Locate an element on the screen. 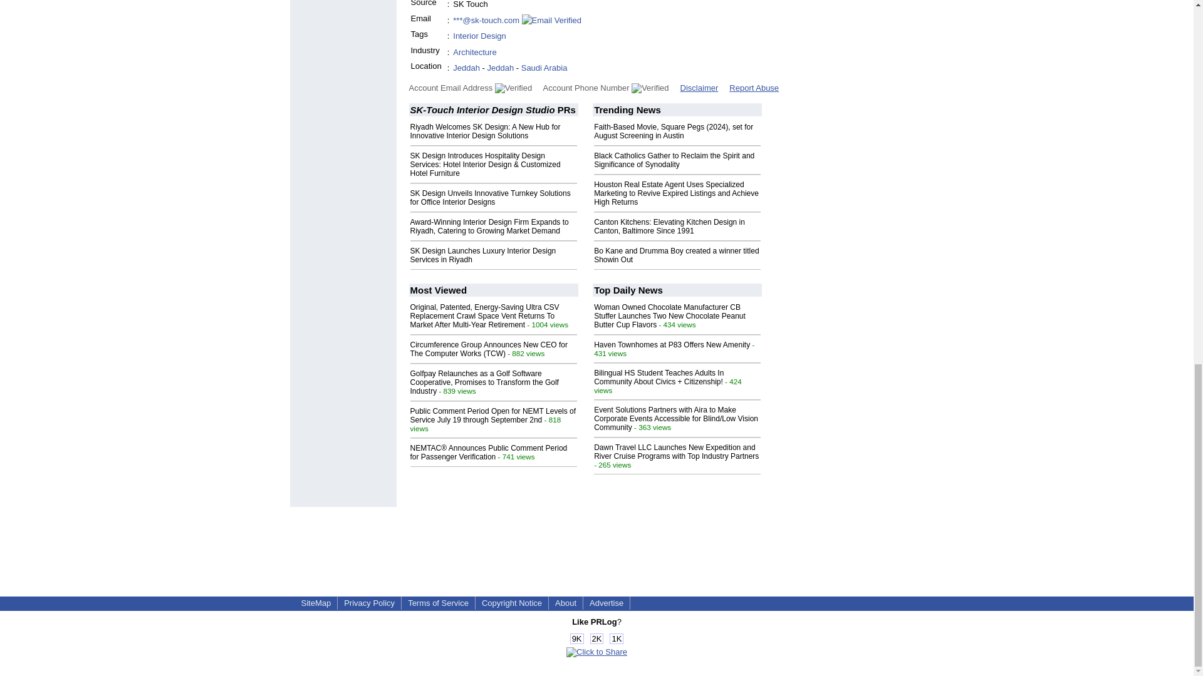  Verified is located at coordinates (650, 88).